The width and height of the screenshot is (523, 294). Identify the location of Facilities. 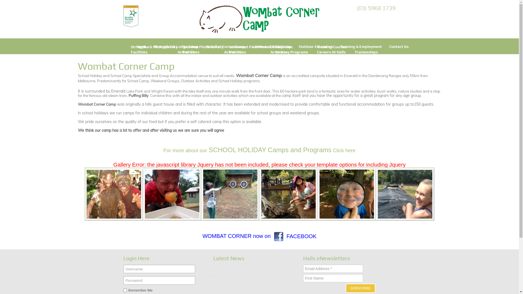
(139, 52).